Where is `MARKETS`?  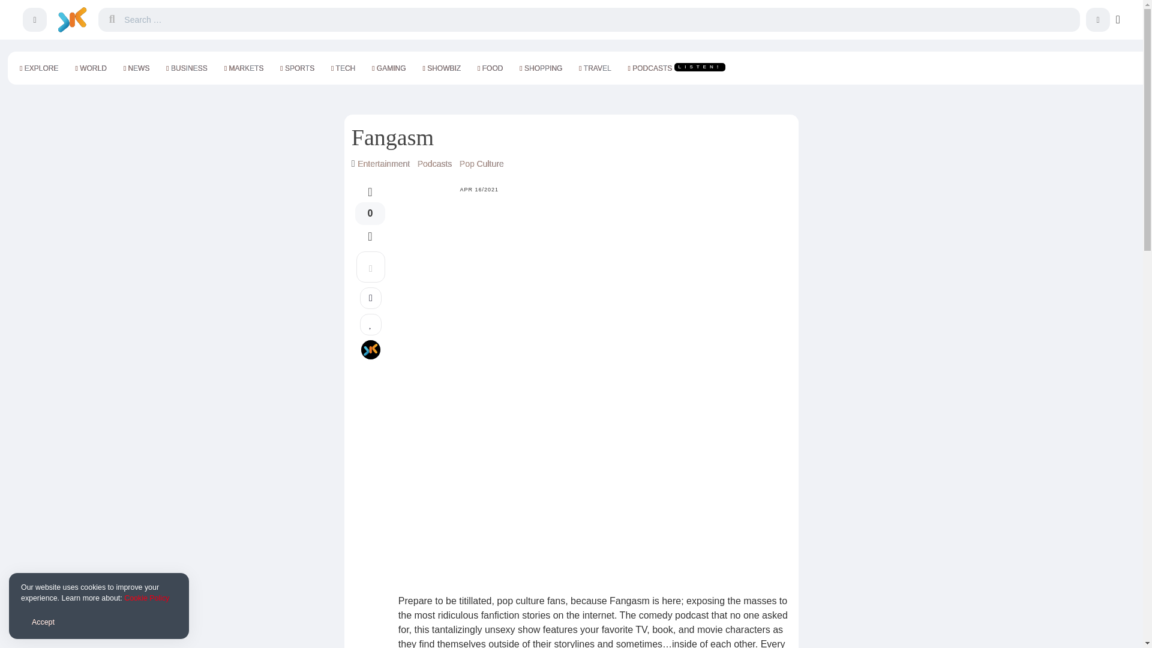 MARKETS is located at coordinates (244, 68).